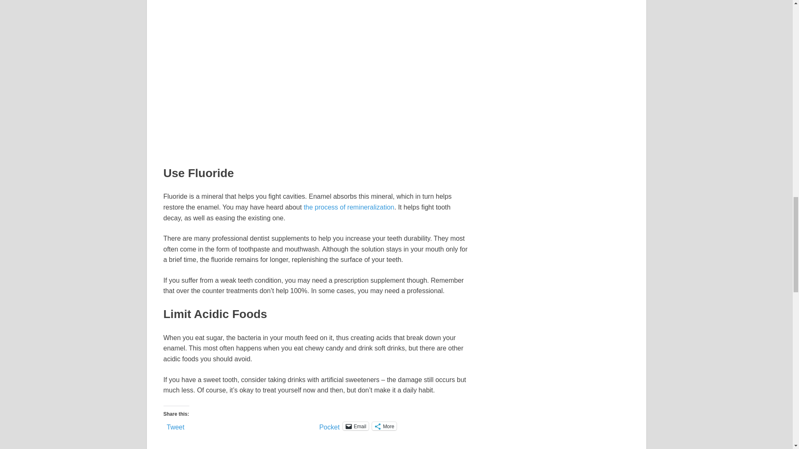 Image resolution: width=799 pixels, height=449 pixels. Describe the element at coordinates (384, 426) in the screenshot. I see `More` at that location.